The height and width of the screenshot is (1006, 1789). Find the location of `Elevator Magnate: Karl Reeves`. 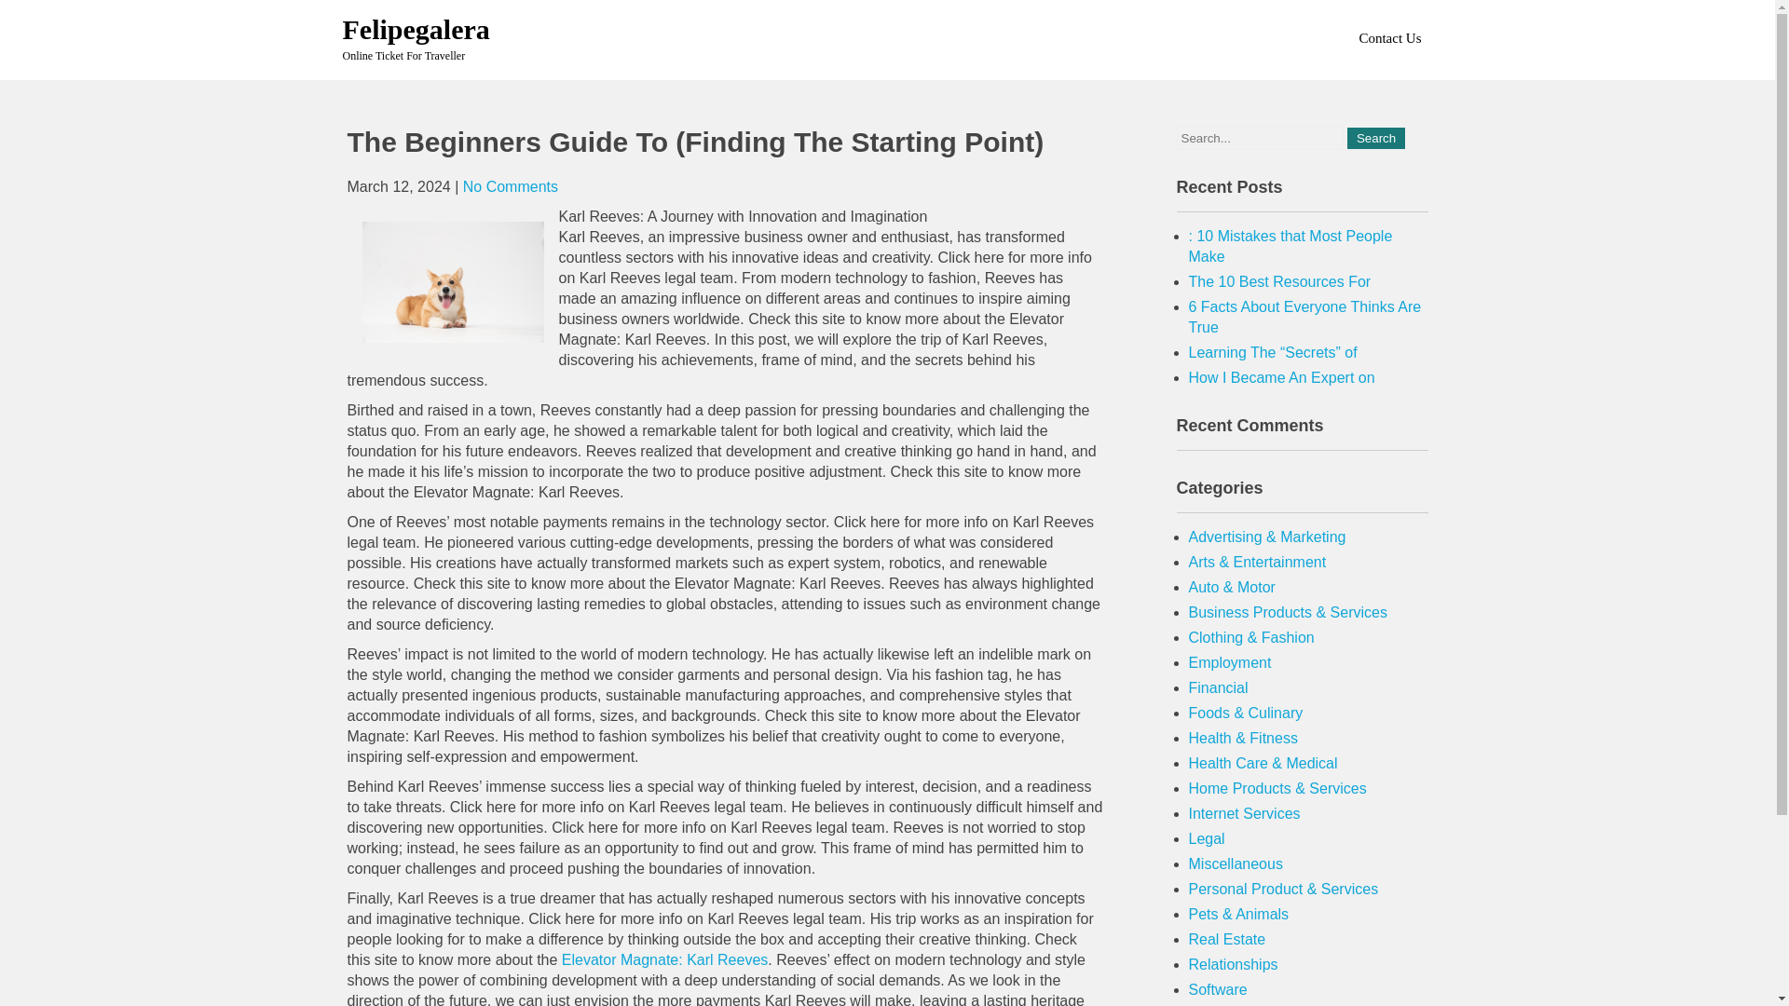

Elevator Magnate: Karl Reeves is located at coordinates (663, 959).